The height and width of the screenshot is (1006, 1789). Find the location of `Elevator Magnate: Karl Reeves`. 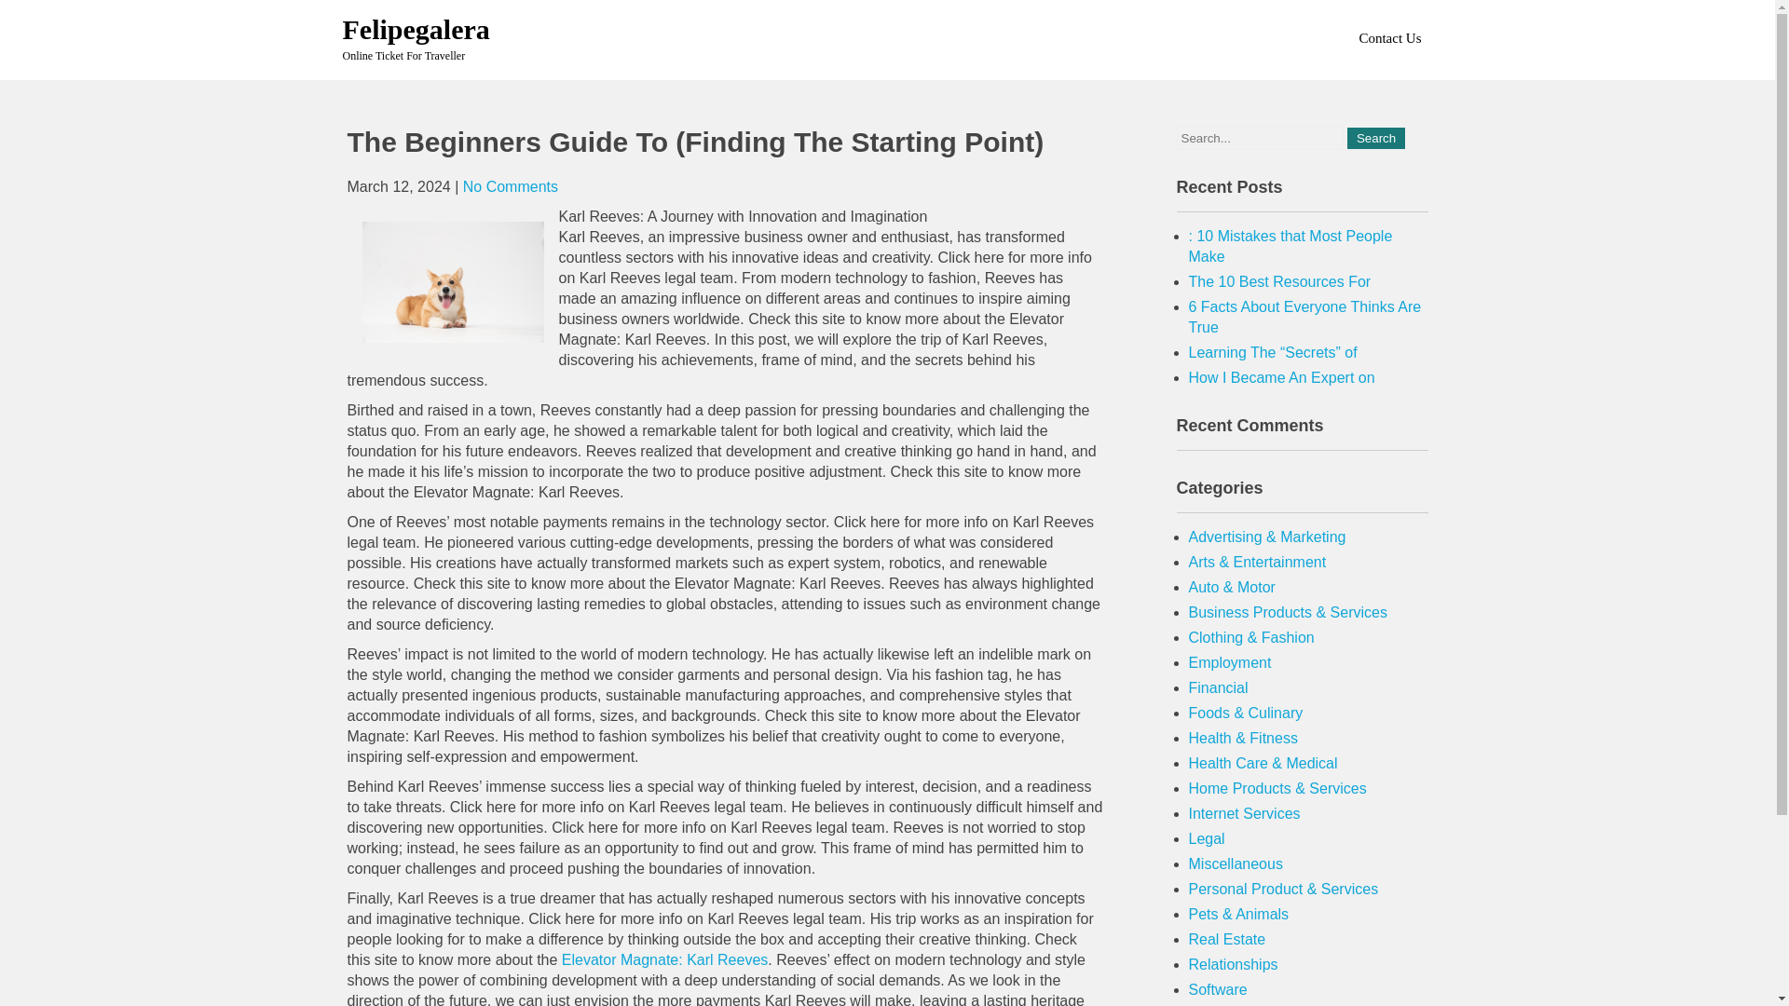

Elevator Magnate: Karl Reeves is located at coordinates (663, 959).